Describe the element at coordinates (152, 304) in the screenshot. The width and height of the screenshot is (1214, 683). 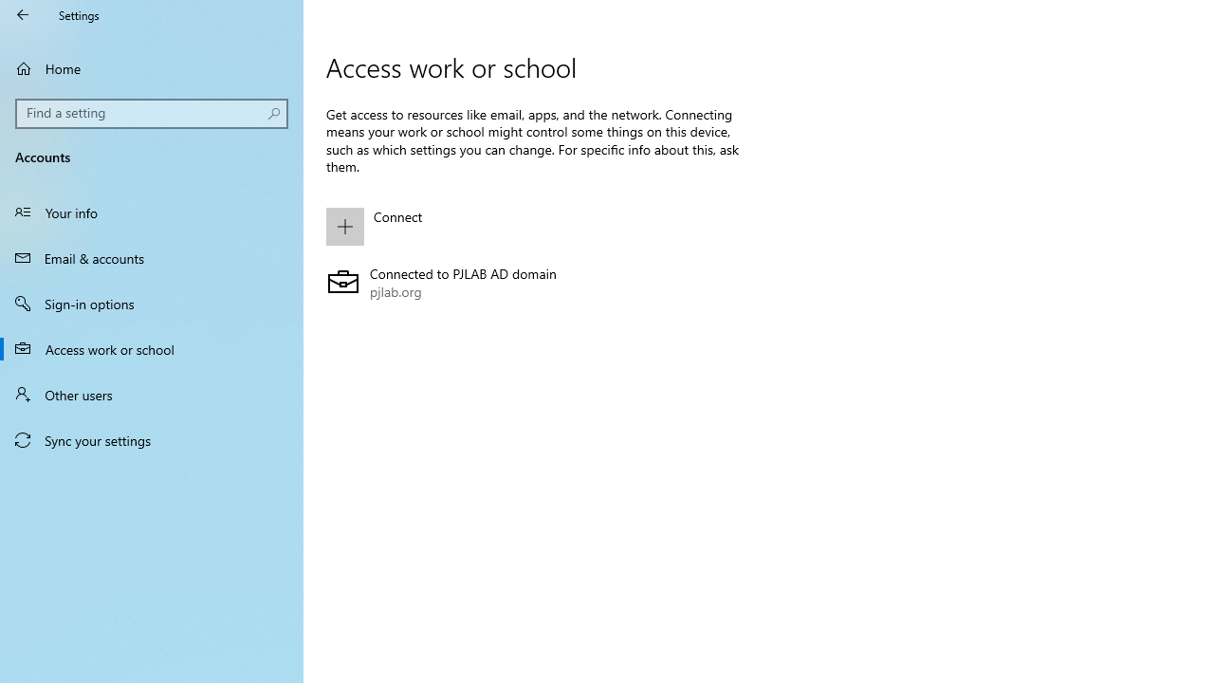
I see `Sign-in options` at that location.